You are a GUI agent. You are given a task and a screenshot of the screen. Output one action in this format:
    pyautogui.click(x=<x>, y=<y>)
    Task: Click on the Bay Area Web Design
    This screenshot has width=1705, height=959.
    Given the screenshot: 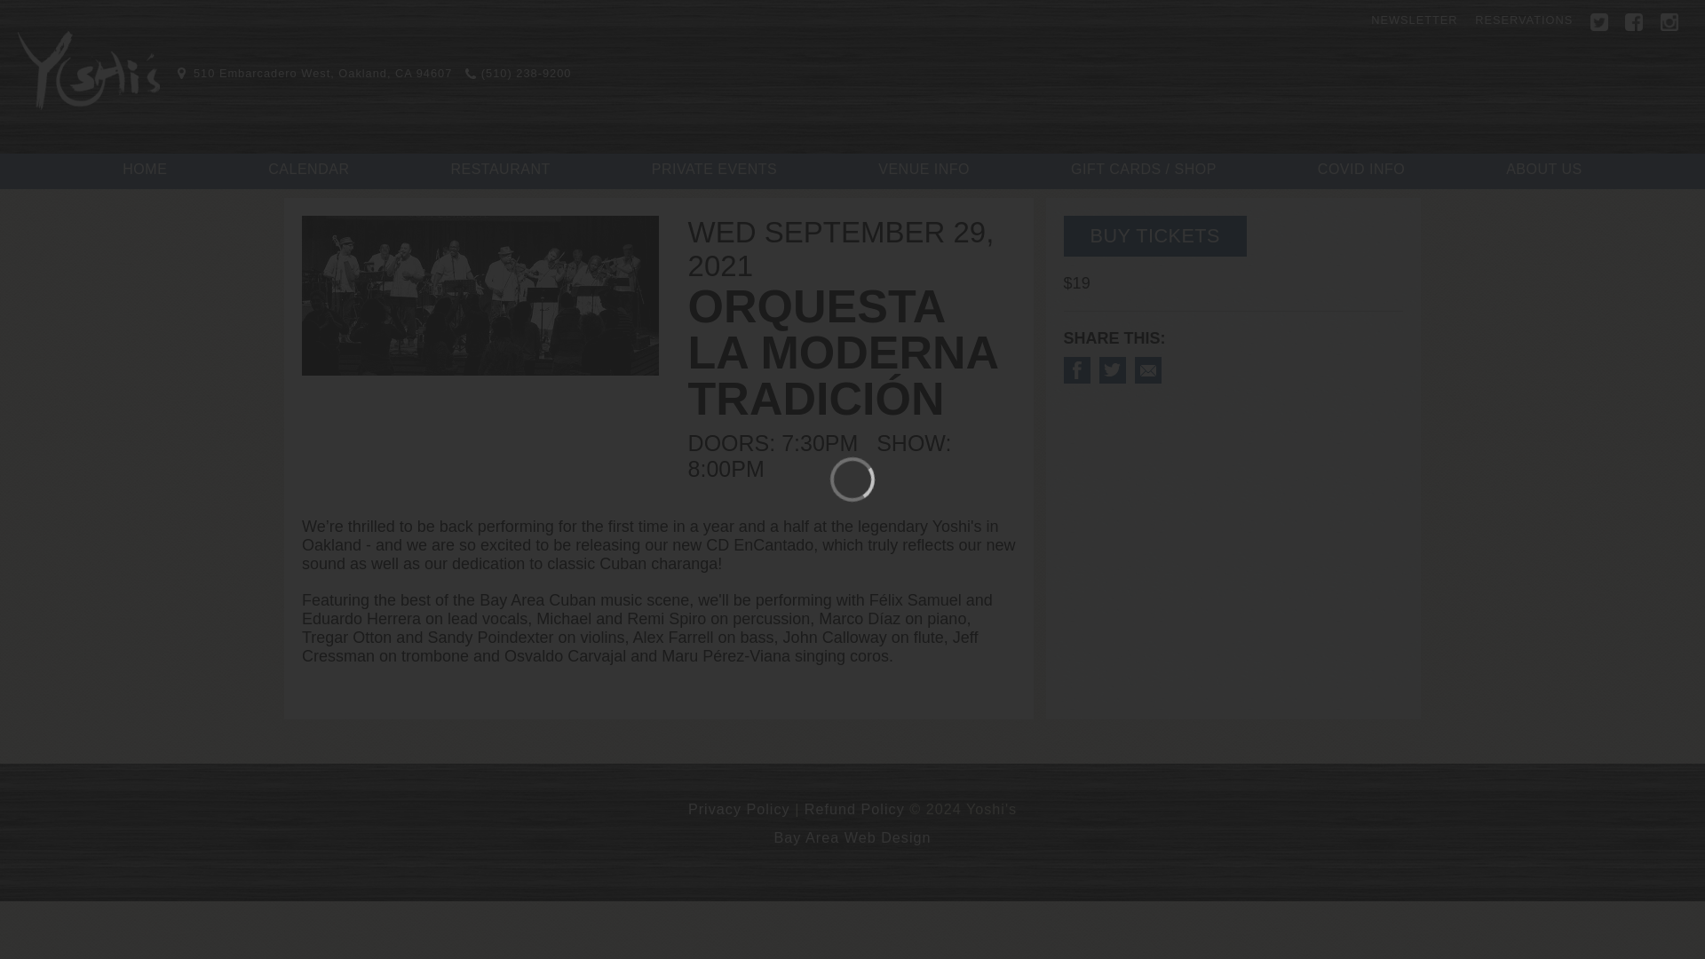 What is the action you would take?
    pyautogui.click(x=852, y=836)
    